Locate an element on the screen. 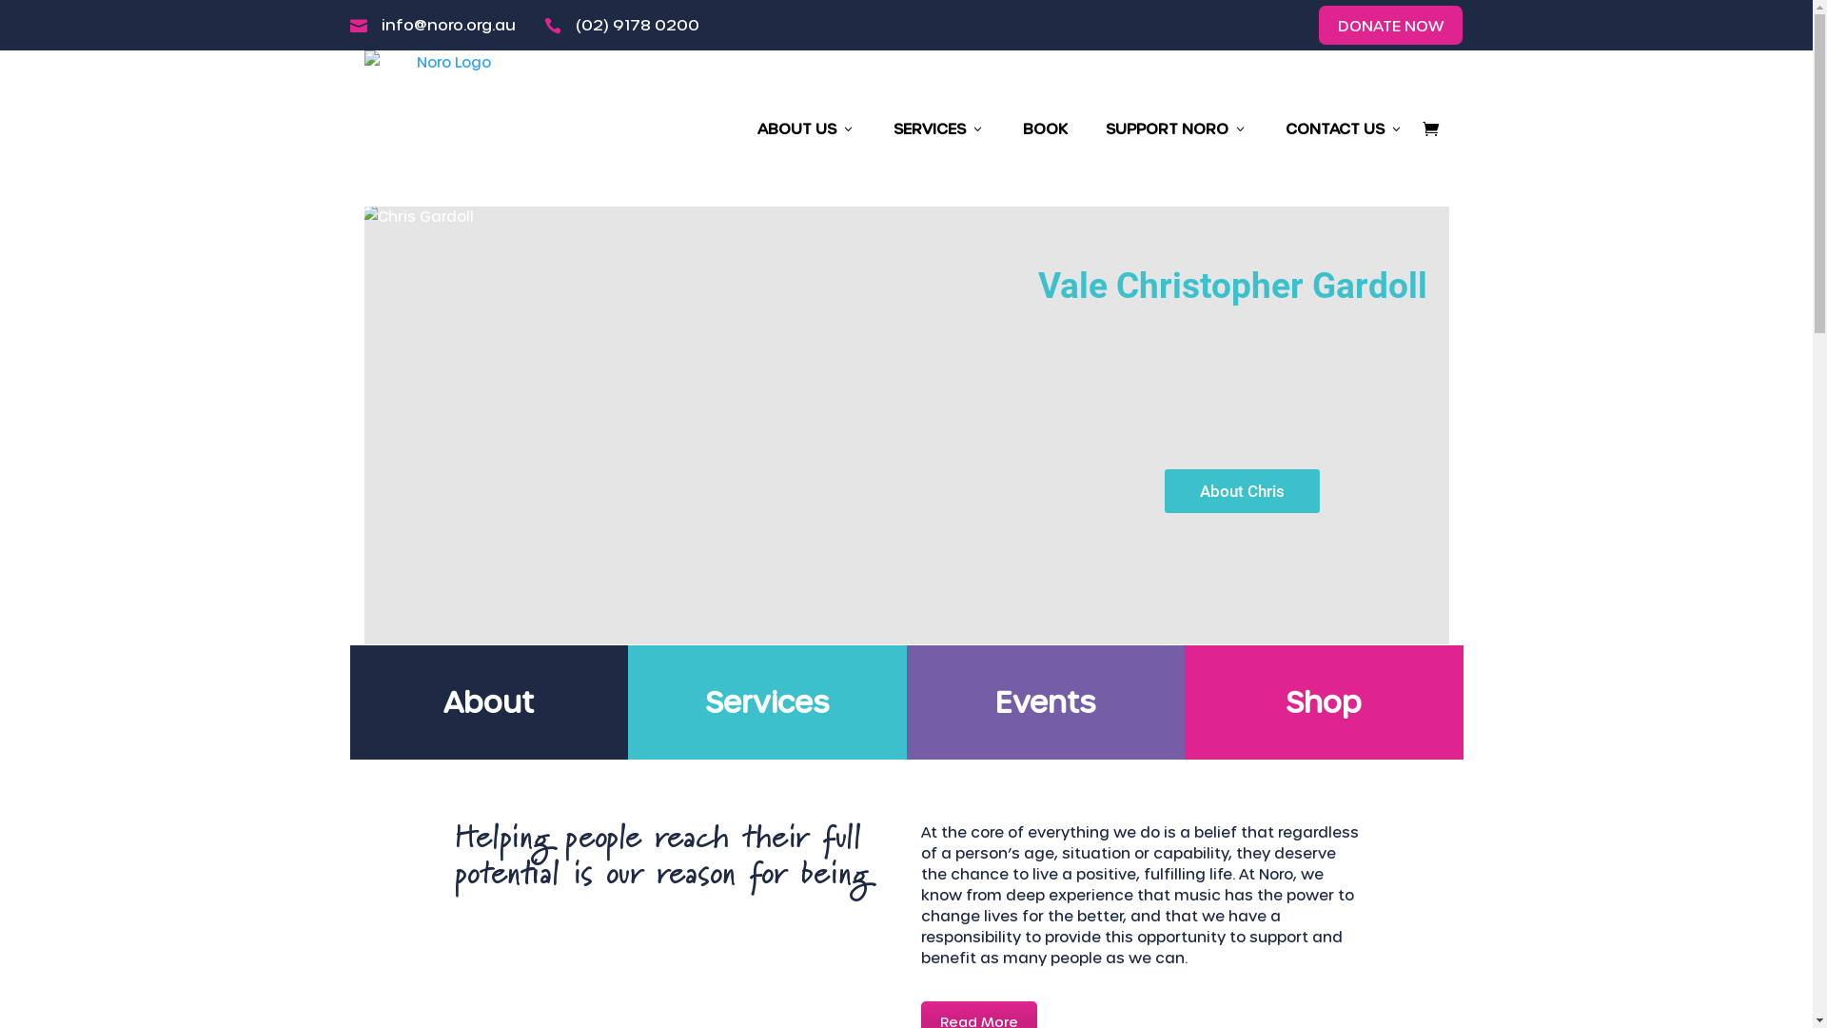 The image size is (1827, 1028). SUPPORT NORO is located at coordinates (1176, 128).